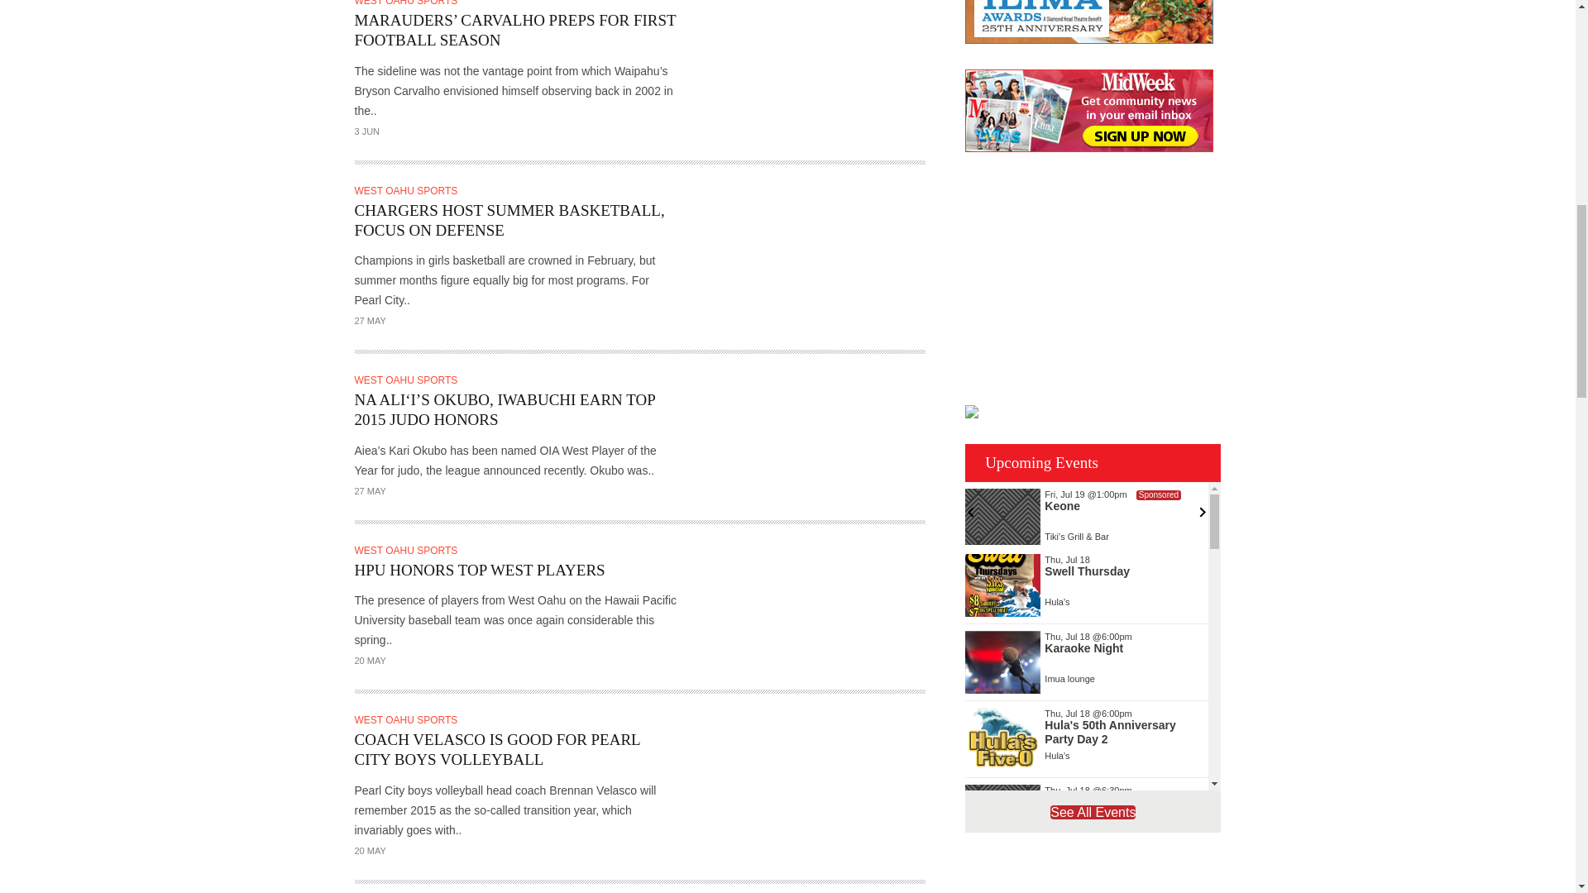 Image resolution: width=1588 pixels, height=893 pixels. I want to click on View all posts in West Oahu Sports, so click(408, 720).